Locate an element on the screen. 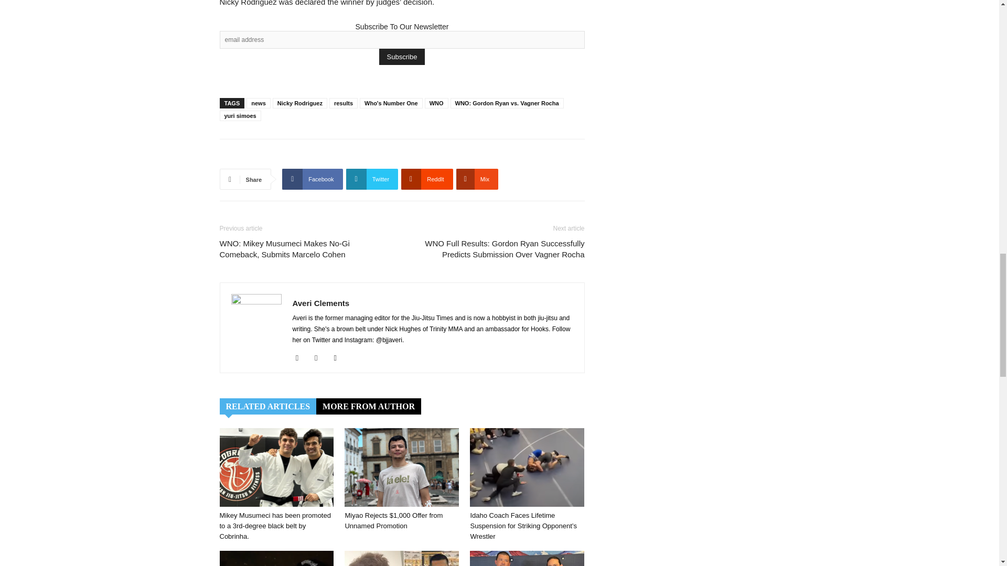  WNO is located at coordinates (436, 103).